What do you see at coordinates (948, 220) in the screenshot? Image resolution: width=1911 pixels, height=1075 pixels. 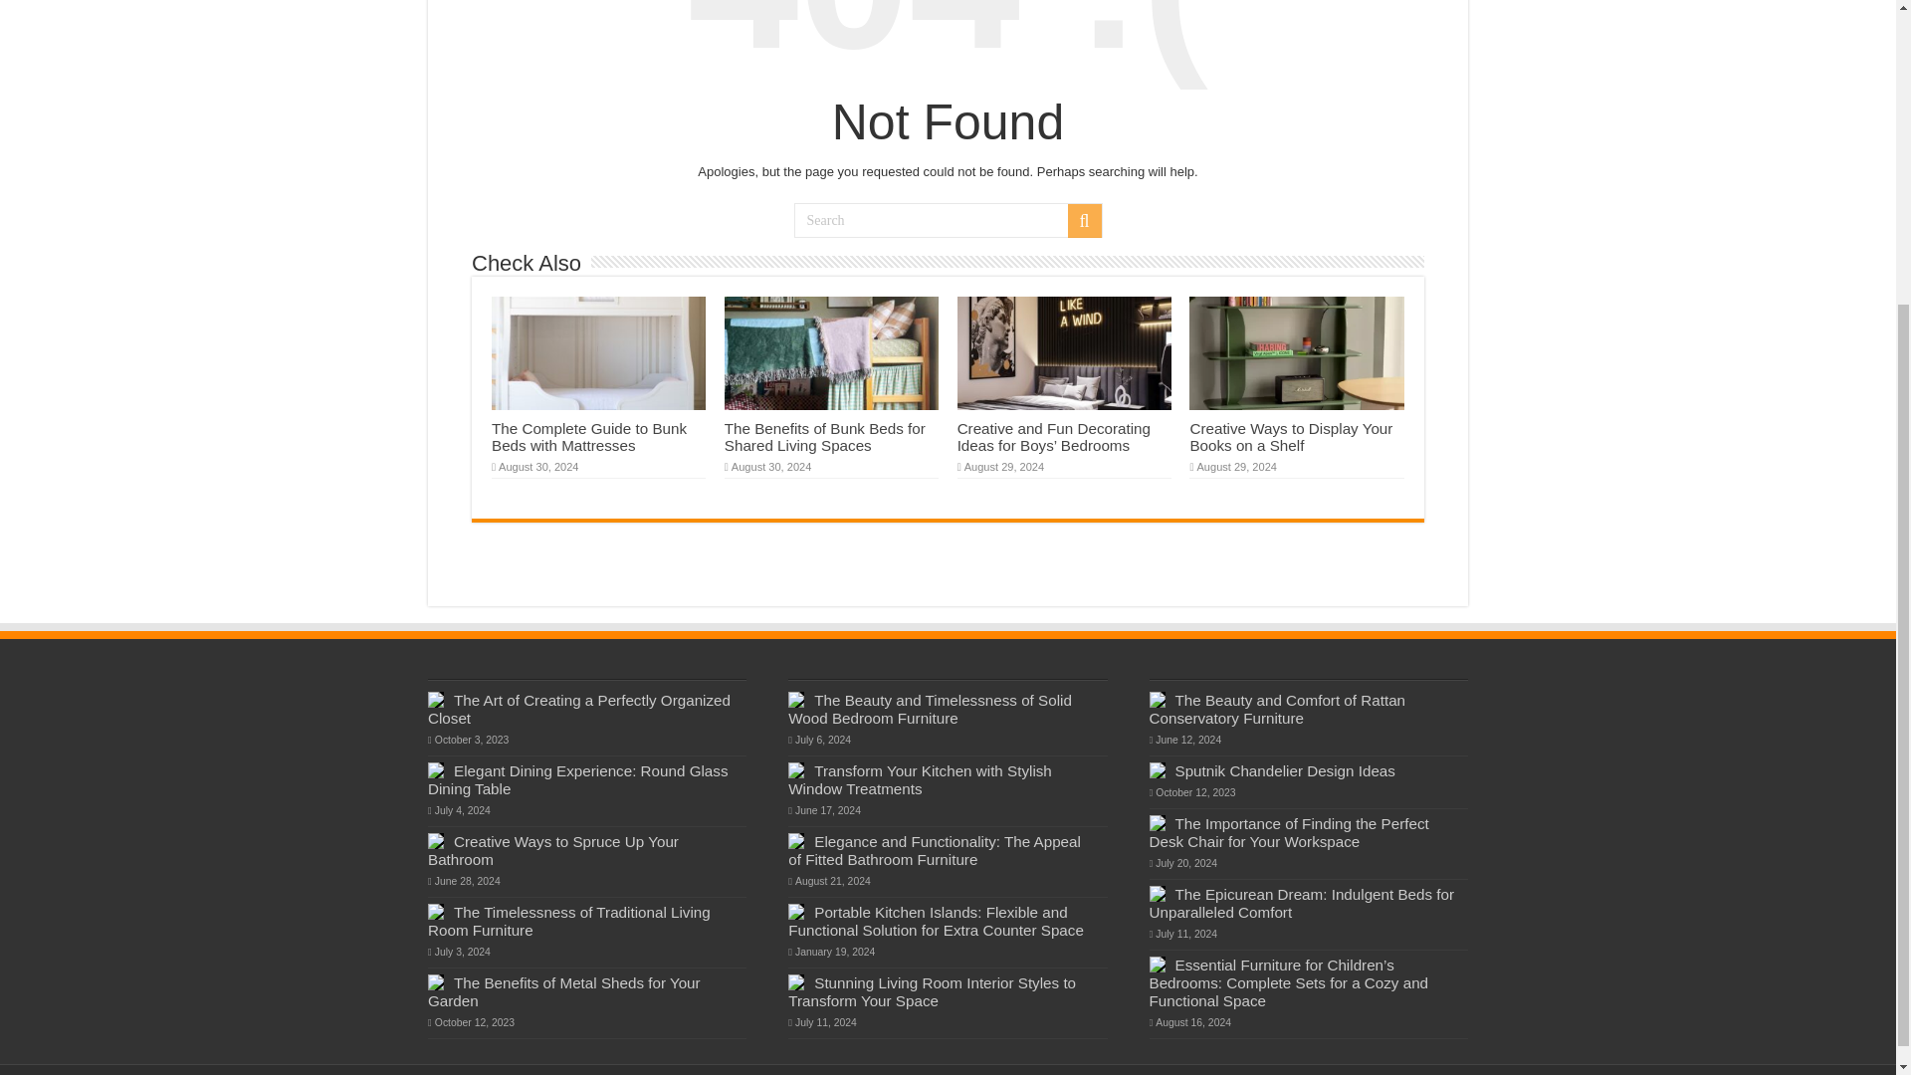 I see `Search` at bounding box center [948, 220].